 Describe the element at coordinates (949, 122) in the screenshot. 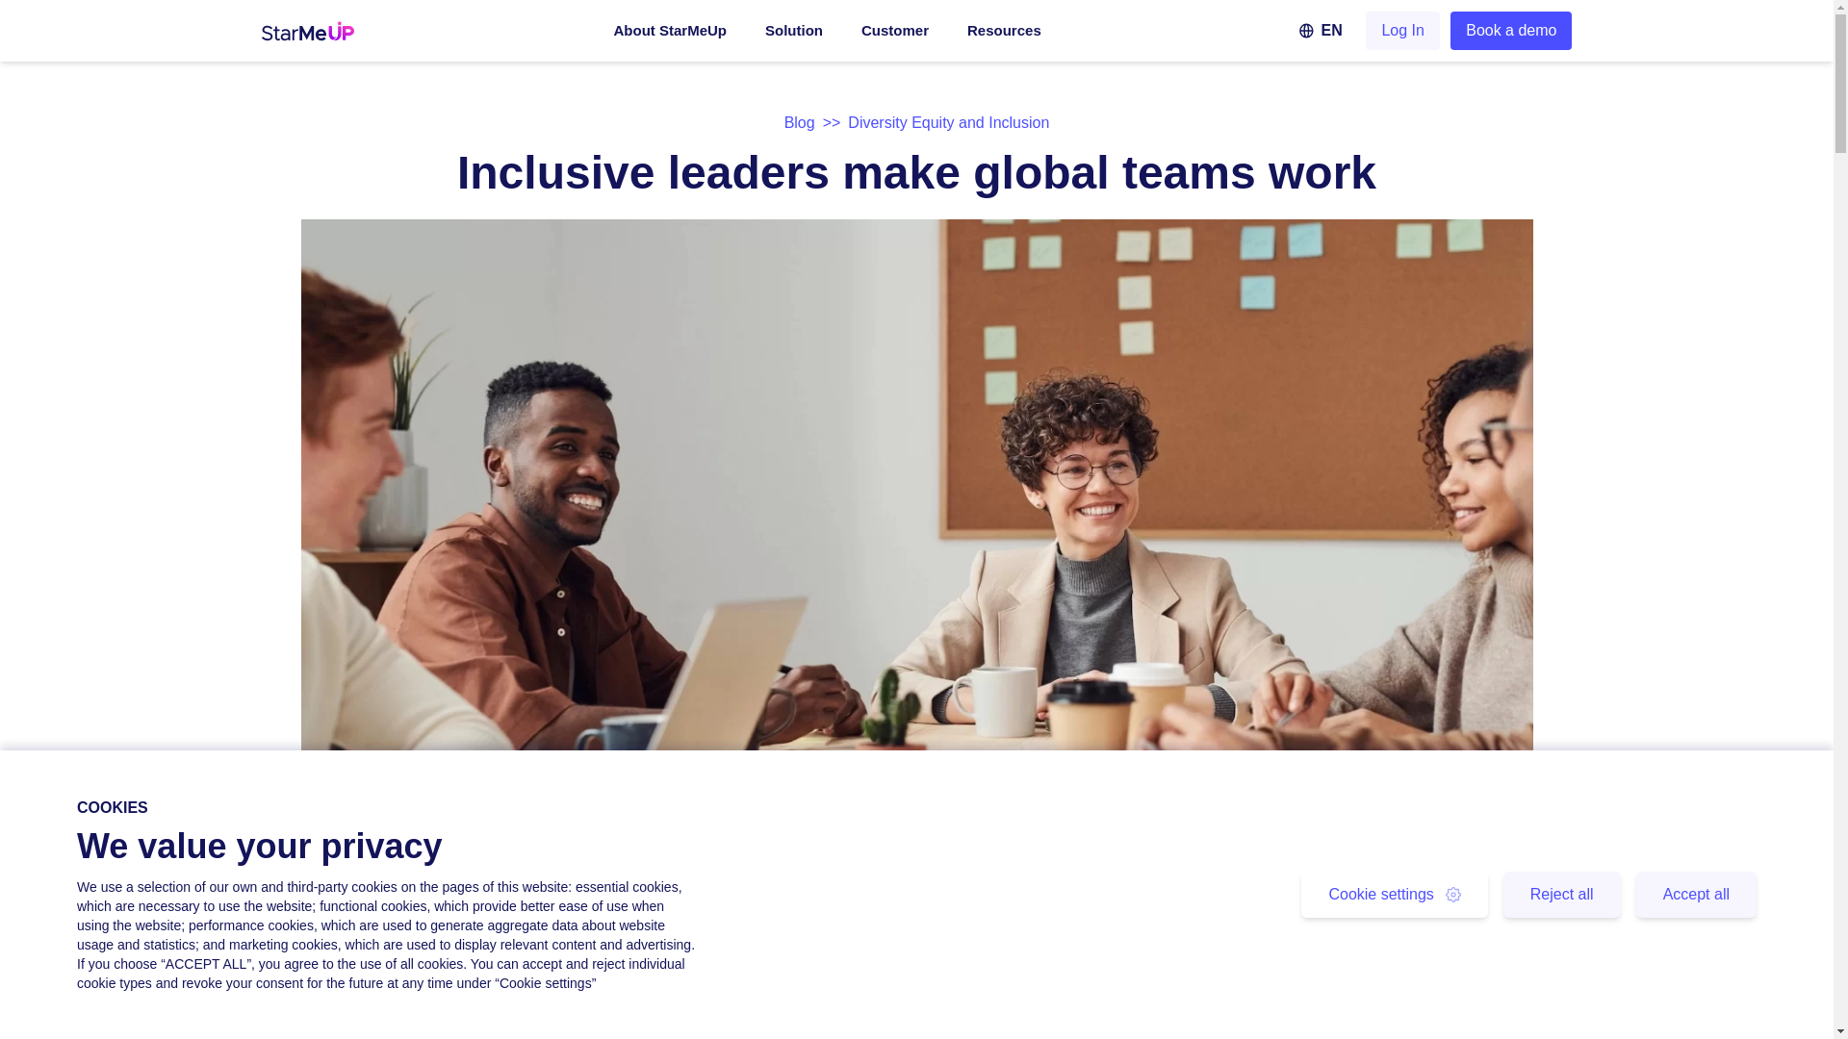

I see `Diversity Equity and Inclusion` at that location.